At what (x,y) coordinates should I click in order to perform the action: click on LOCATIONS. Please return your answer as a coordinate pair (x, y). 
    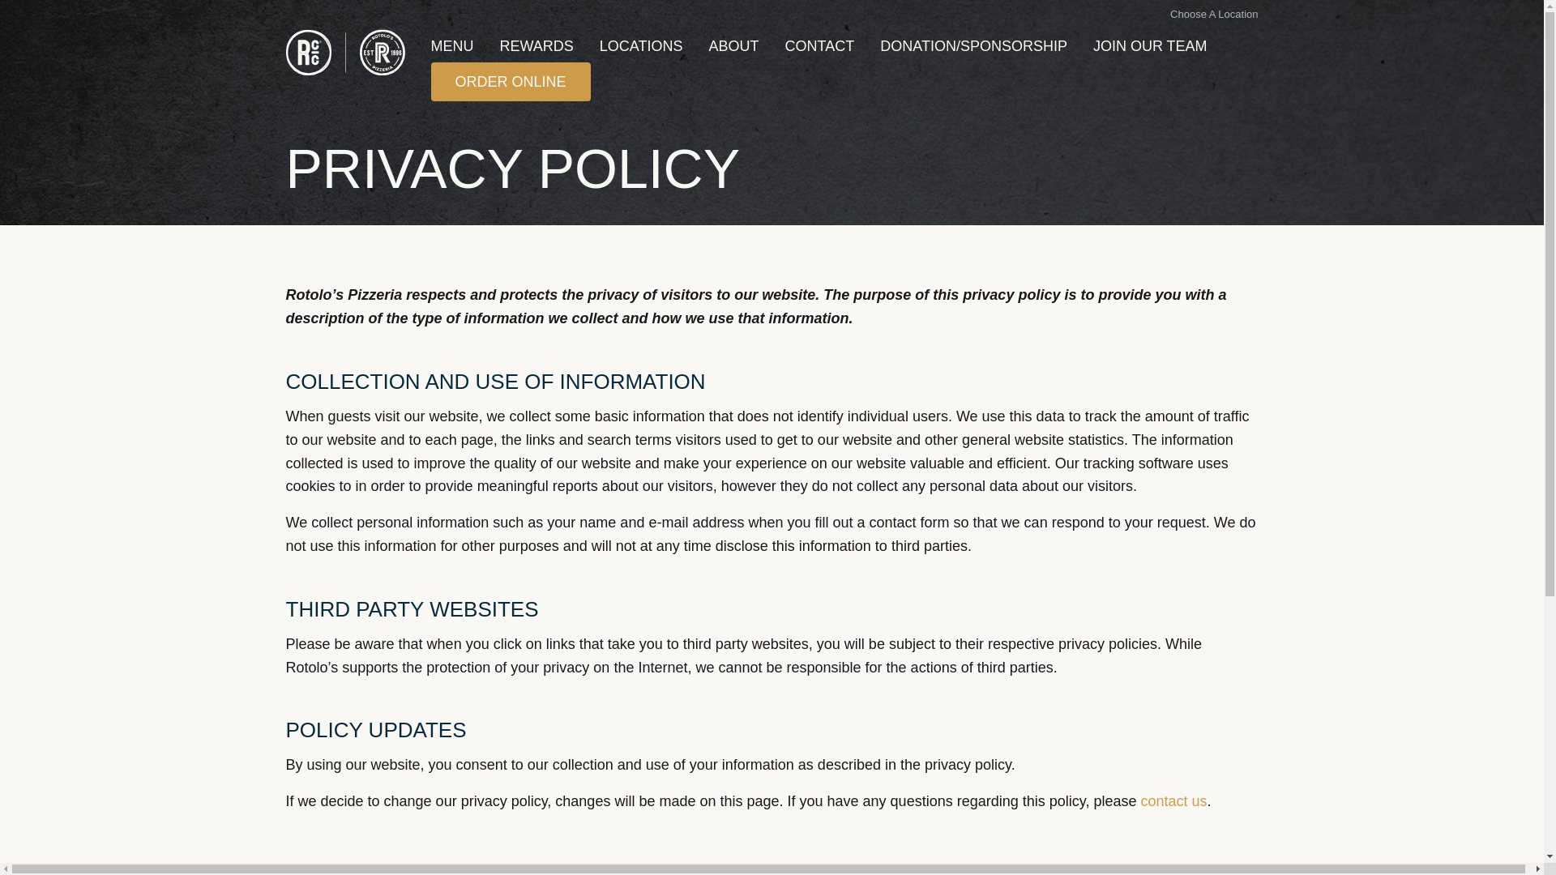
    Looking at the image, I should click on (640, 45).